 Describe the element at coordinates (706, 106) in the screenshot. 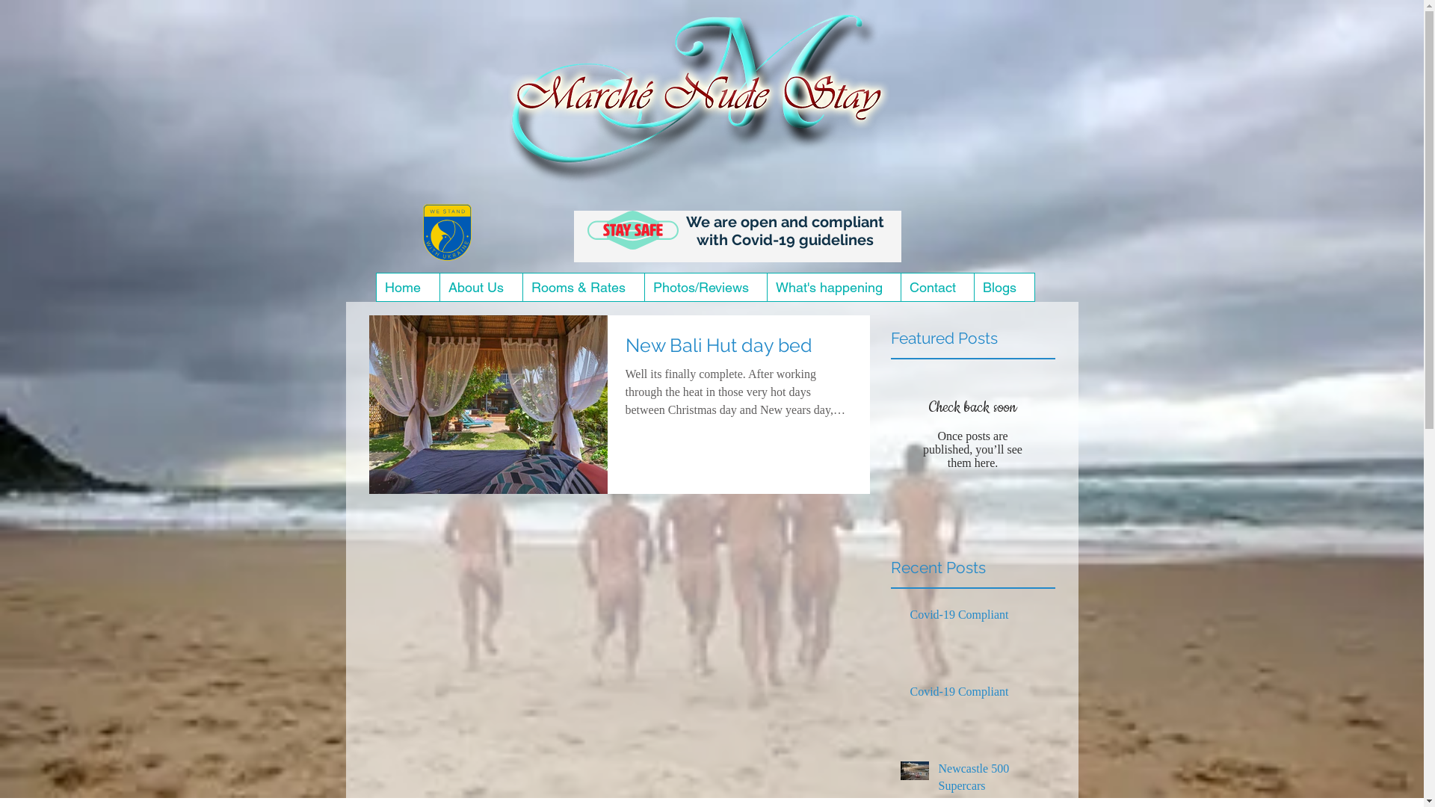

I see `logo for website5.png` at that location.